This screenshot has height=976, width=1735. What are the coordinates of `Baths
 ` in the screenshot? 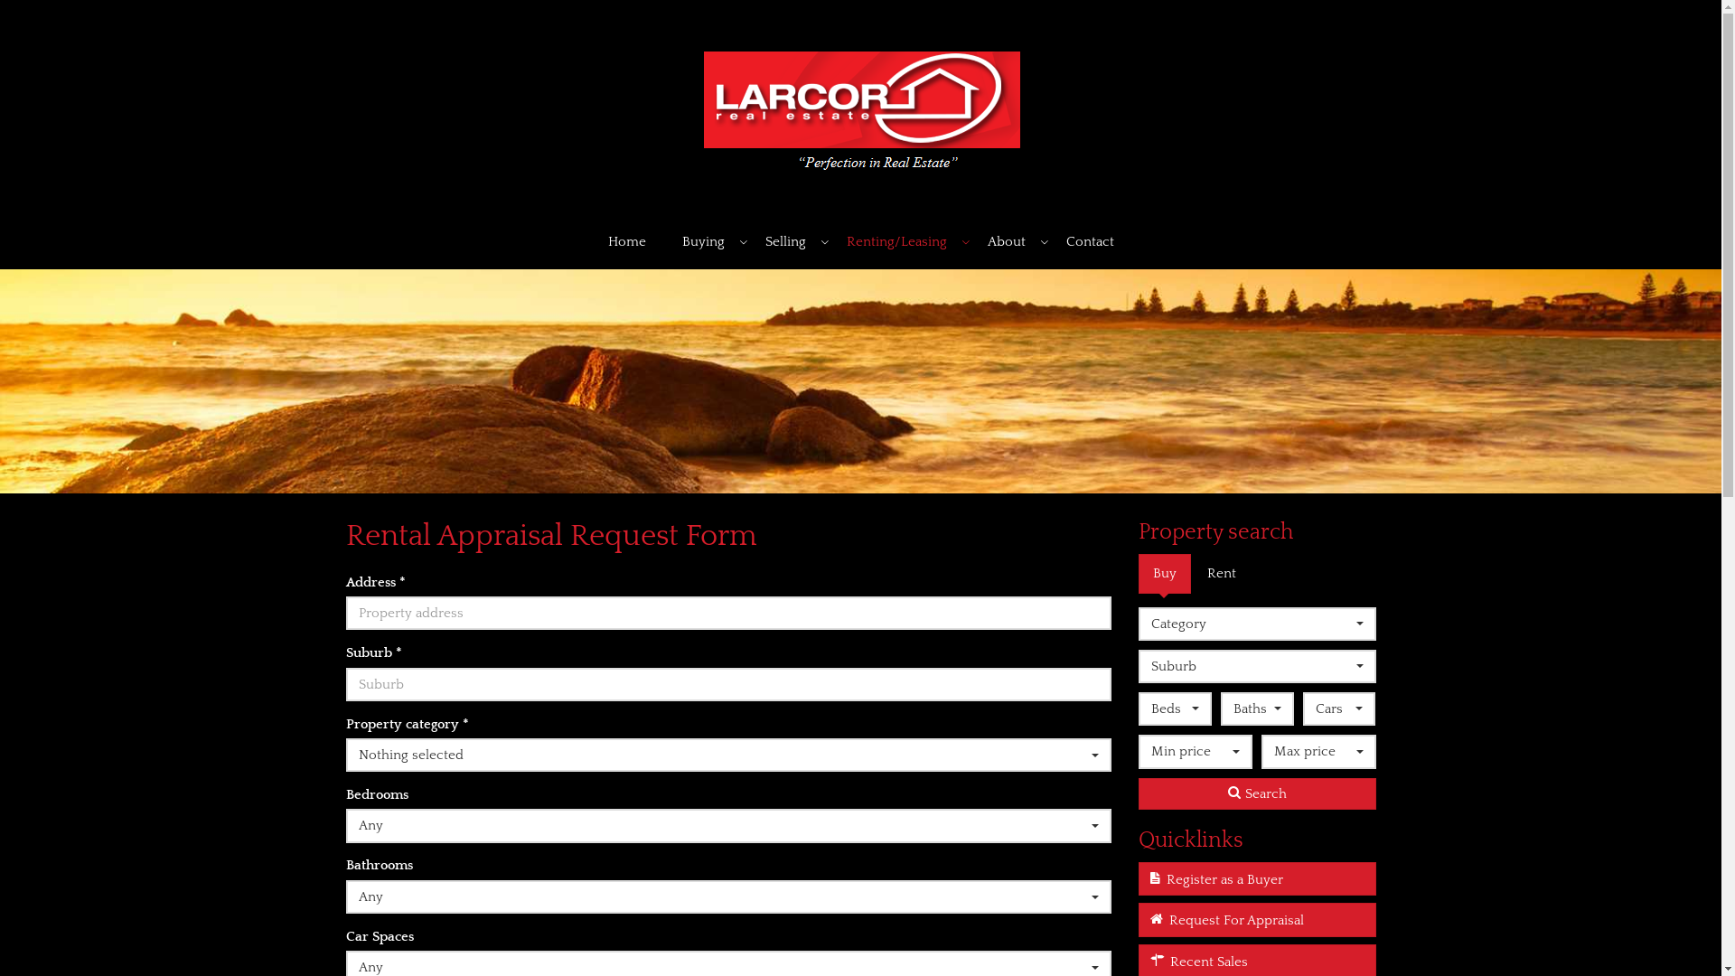 It's located at (1258, 709).